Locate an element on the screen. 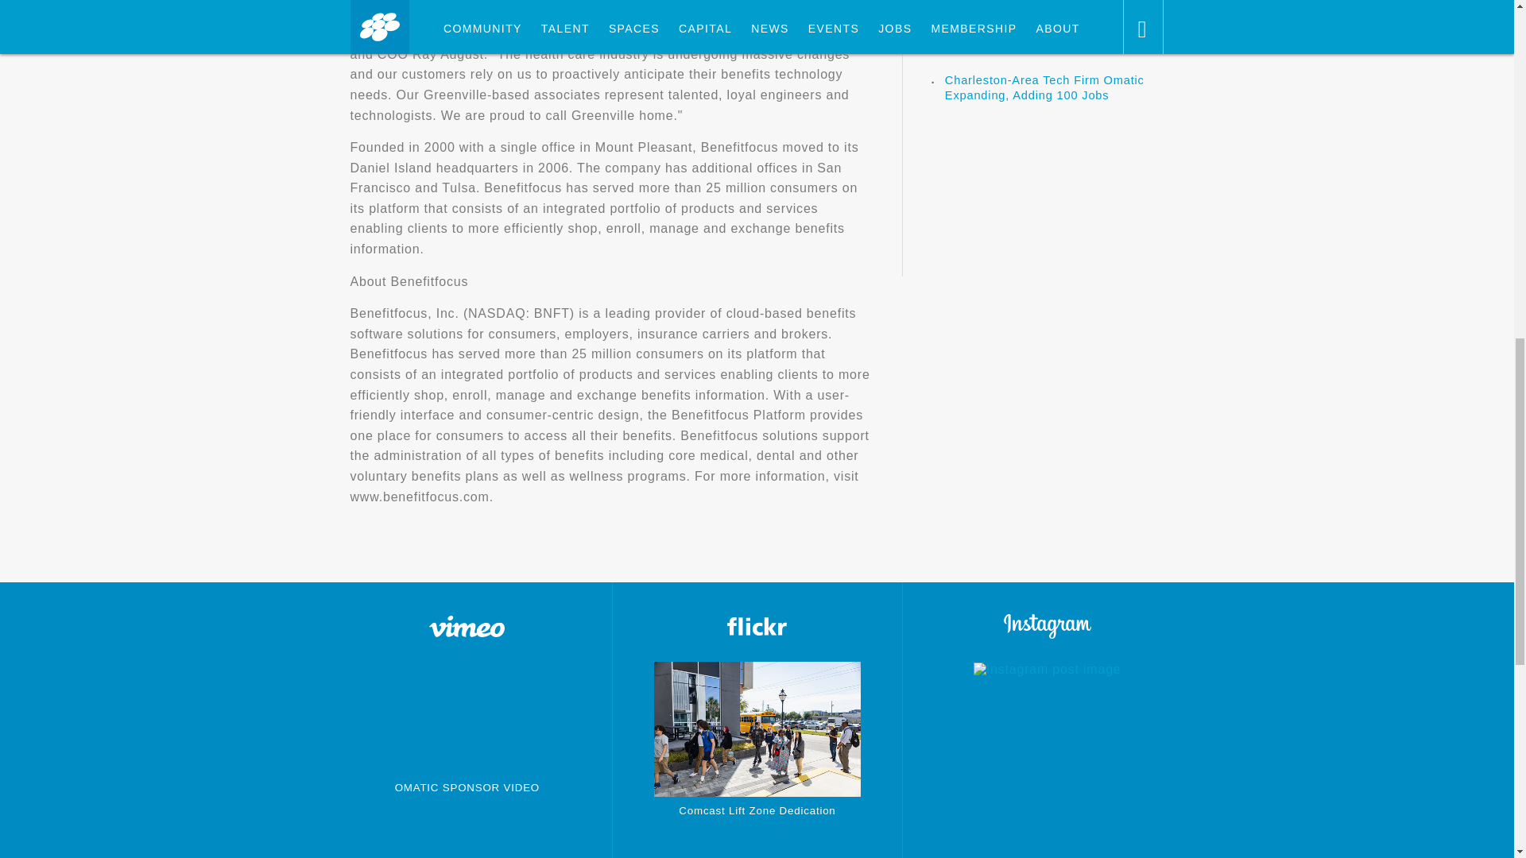 This screenshot has height=858, width=1526. Charleston-Area Tech Firm Omatic Expanding, Adding 100 Jobs is located at coordinates (1044, 87).